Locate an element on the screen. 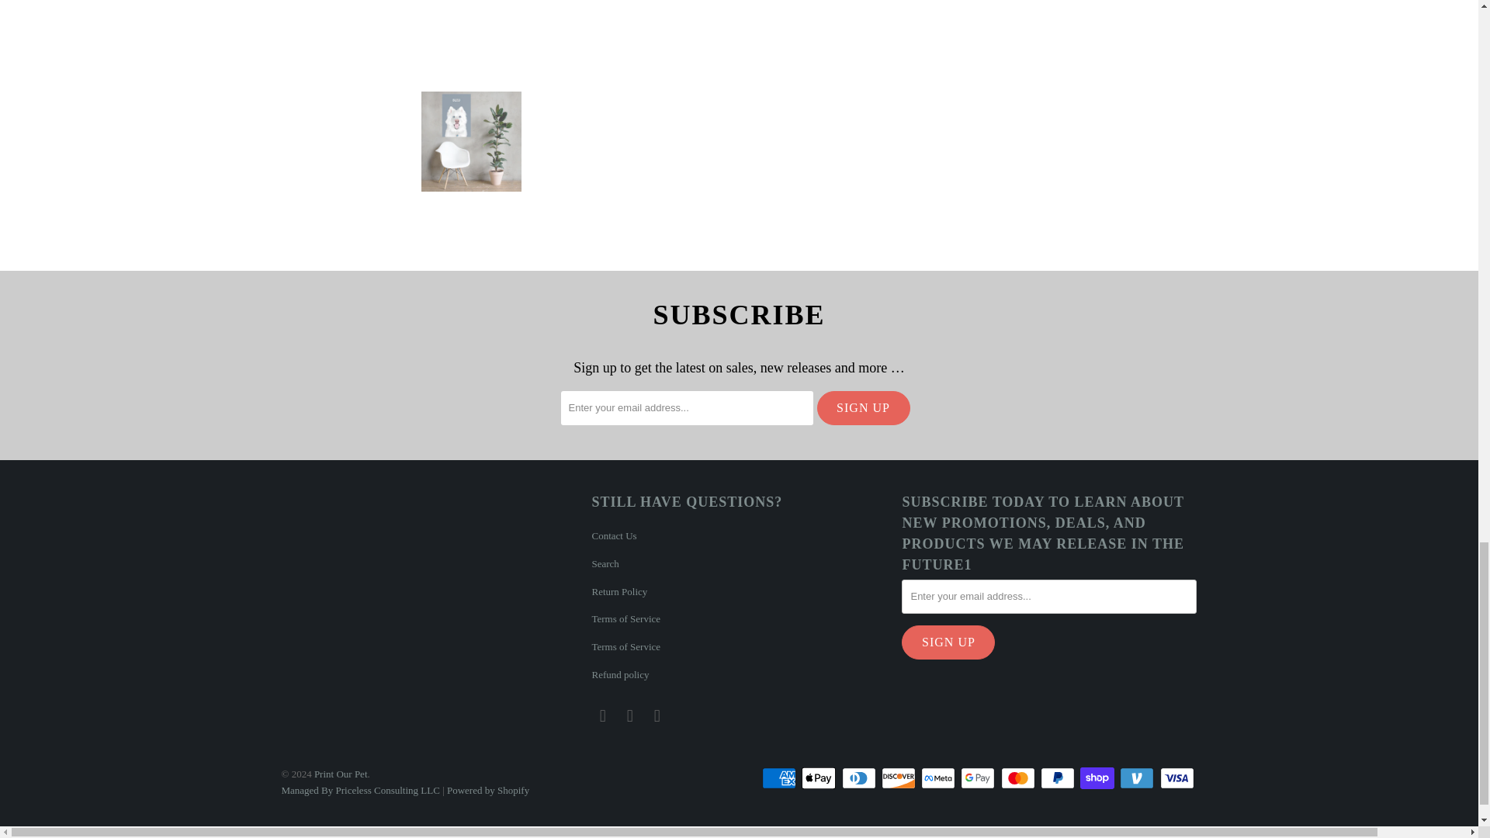 The height and width of the screenshot is (838, 1490). Meta Pay is located at coordinates (939, 778).